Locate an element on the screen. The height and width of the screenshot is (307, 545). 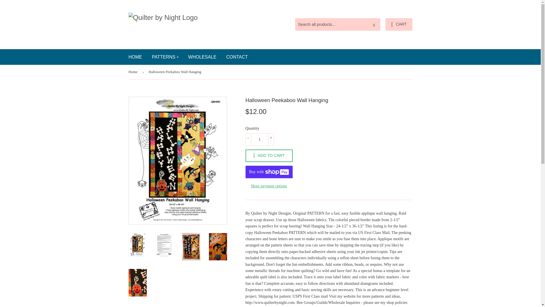
CART is located at coordinates (399, 24).